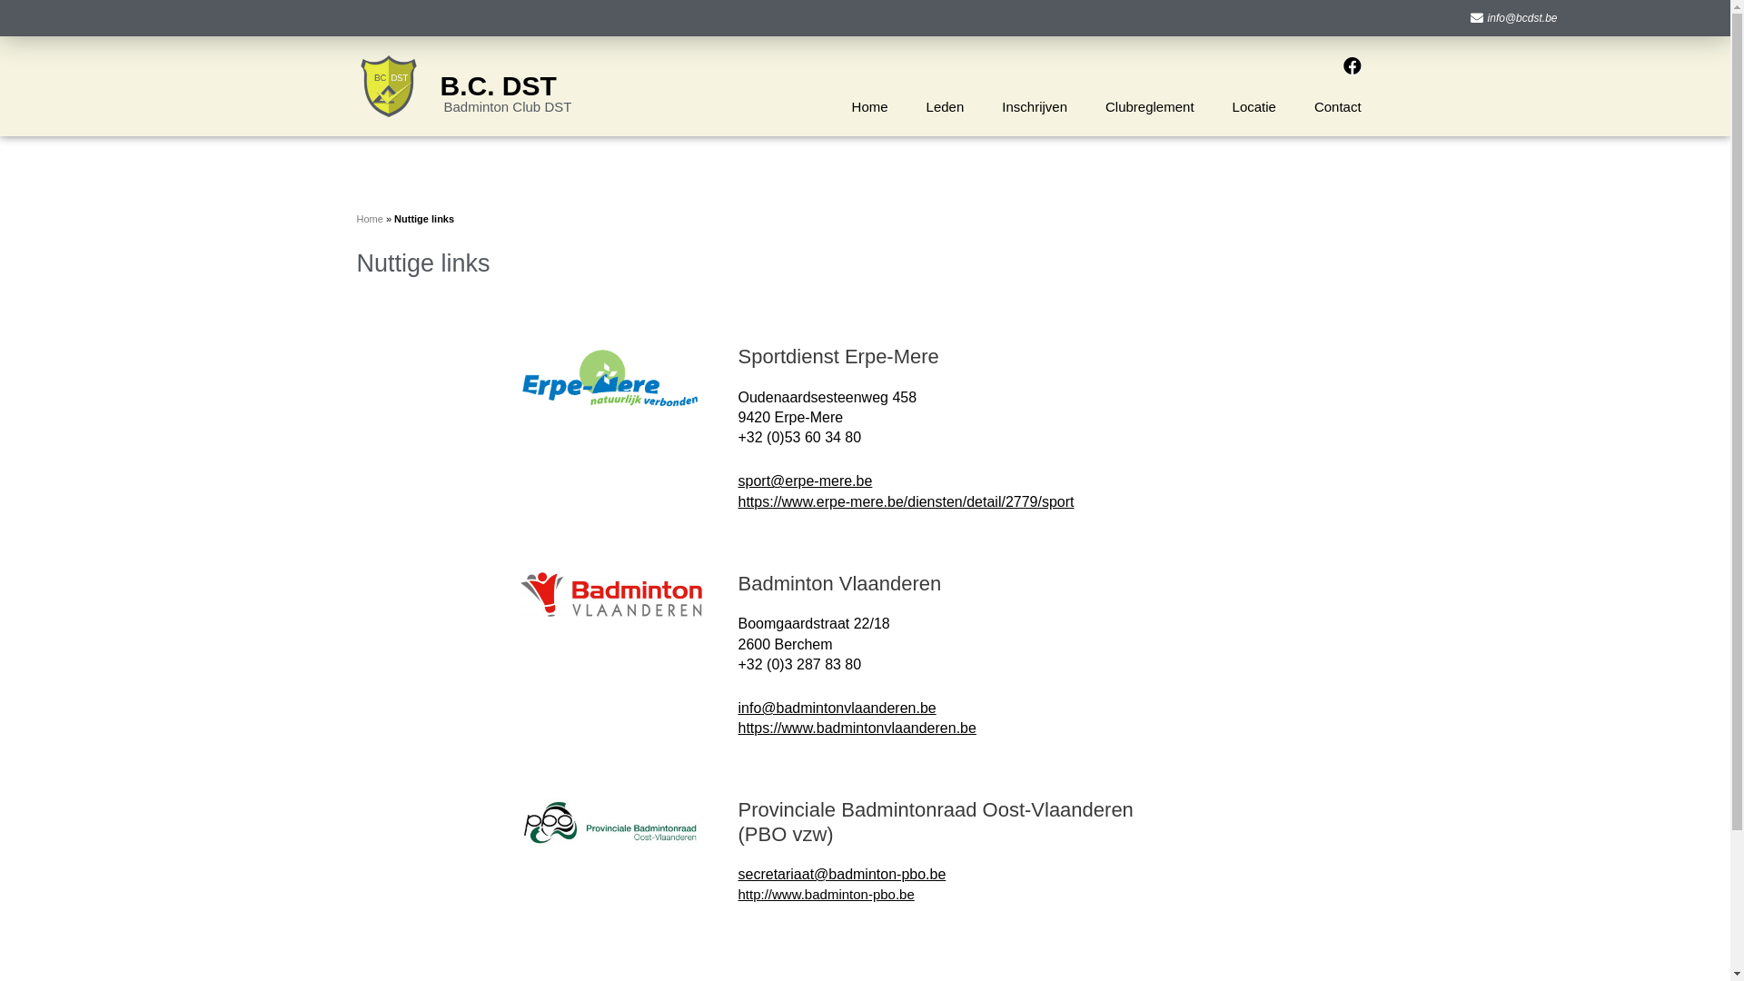 This screenshot has width=1744, height=981. What do you see at coordinates (1254, 107) in the screenshot?
I see `Locatie` at bounding box center [1254, 107].